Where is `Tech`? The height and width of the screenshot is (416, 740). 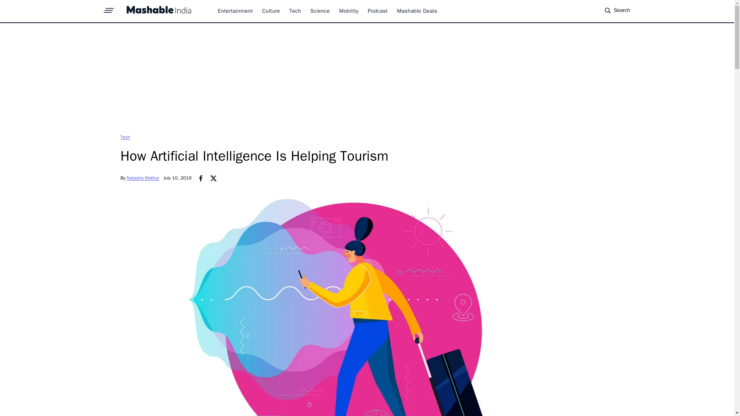
Tech is located at coordinates (295, 11).